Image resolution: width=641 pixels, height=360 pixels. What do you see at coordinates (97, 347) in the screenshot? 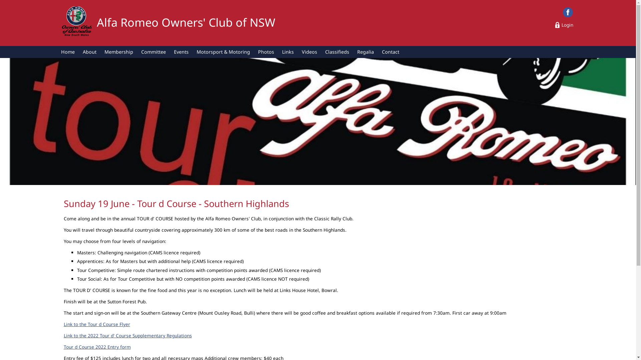
I see `Tour d Course 2022 Entry form` at bounding box center [97, 347].